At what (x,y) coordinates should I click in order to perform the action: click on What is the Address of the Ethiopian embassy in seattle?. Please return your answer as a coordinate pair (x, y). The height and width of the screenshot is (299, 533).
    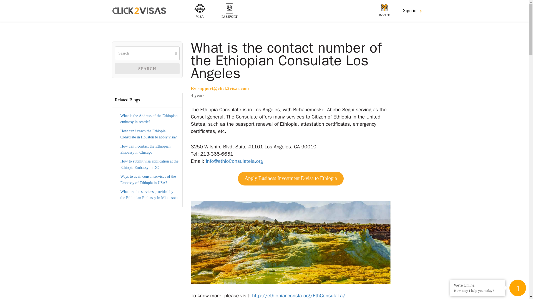
    Looking at the image, I should click on (149, 119).